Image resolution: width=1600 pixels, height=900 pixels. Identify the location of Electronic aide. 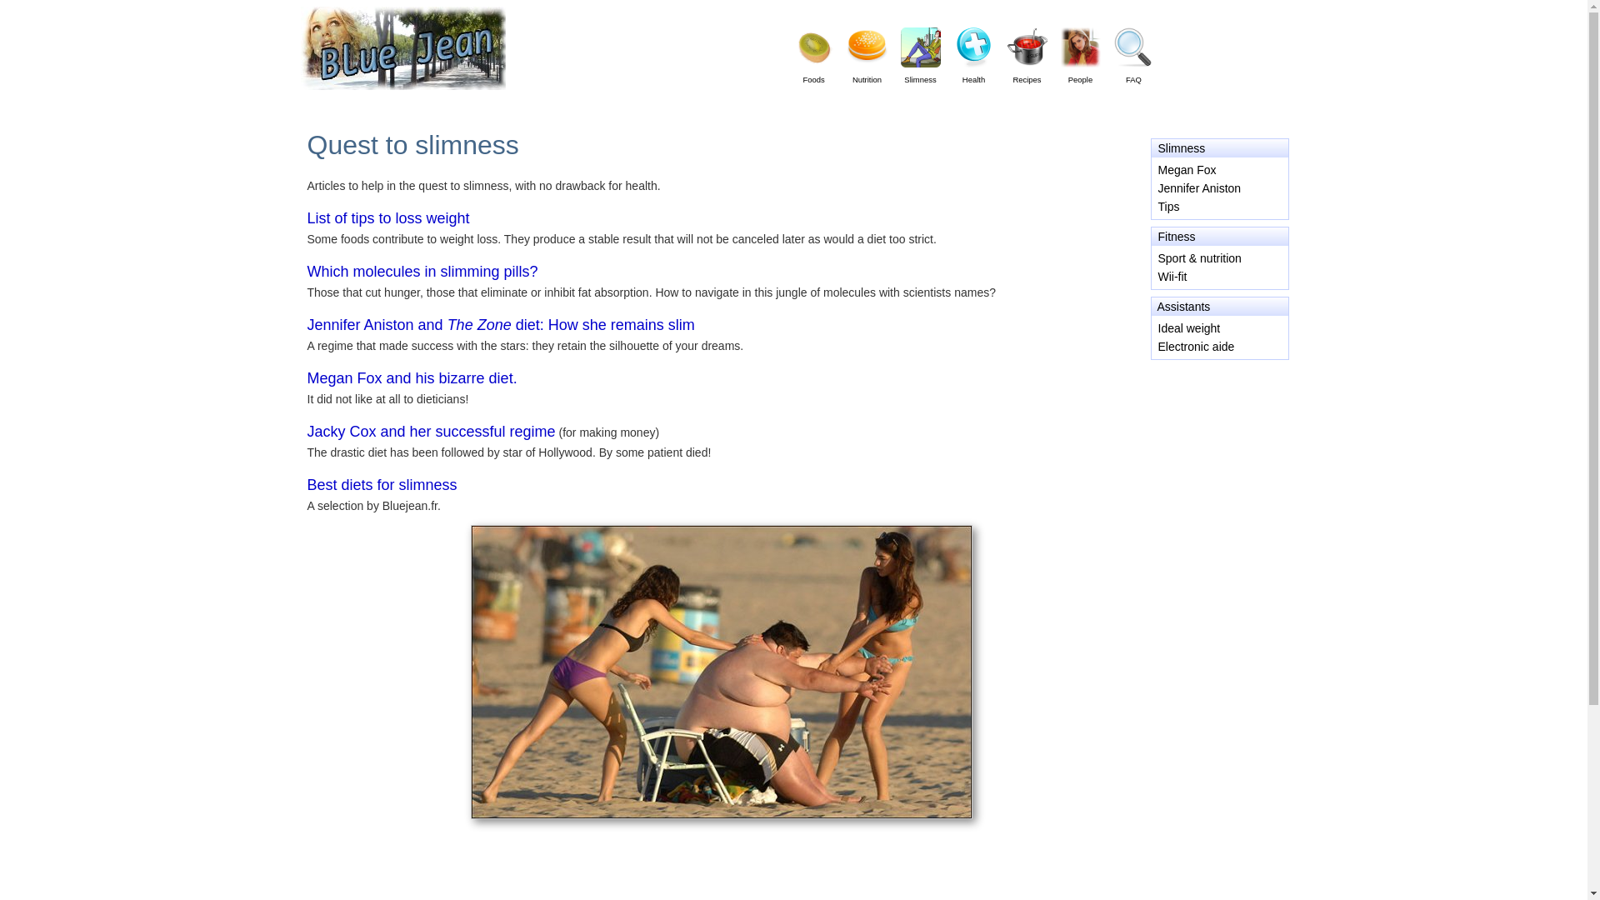
(1197, 347).